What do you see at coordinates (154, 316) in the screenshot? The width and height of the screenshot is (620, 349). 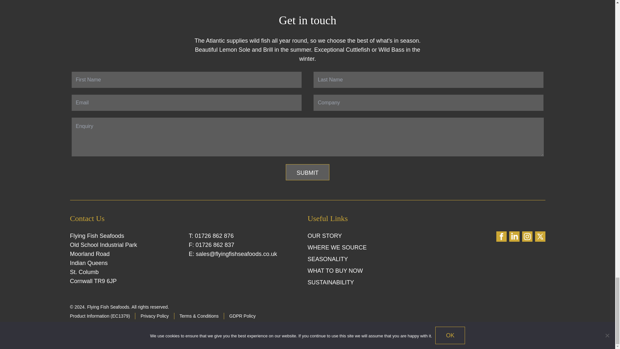 I see `Privacy Policy` at bounding box center [154, 316].